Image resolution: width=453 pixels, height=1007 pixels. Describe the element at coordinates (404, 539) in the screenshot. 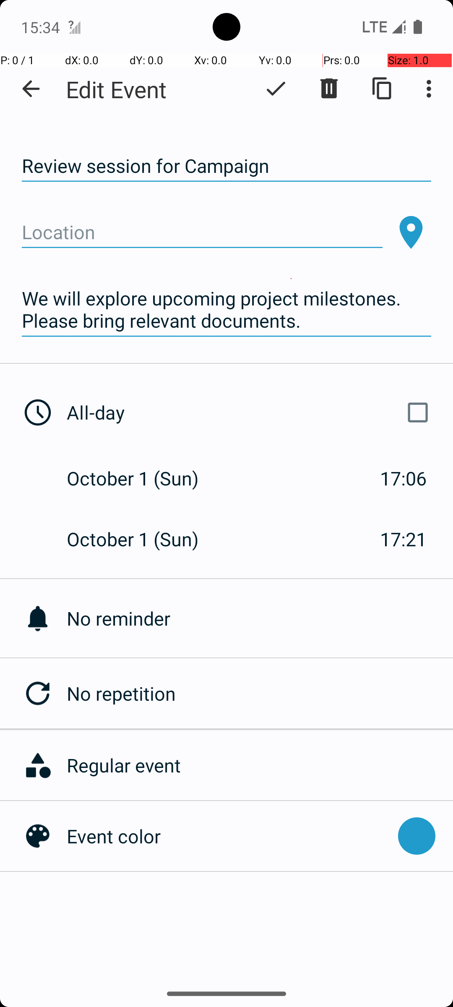

I see `17:21` at that location.